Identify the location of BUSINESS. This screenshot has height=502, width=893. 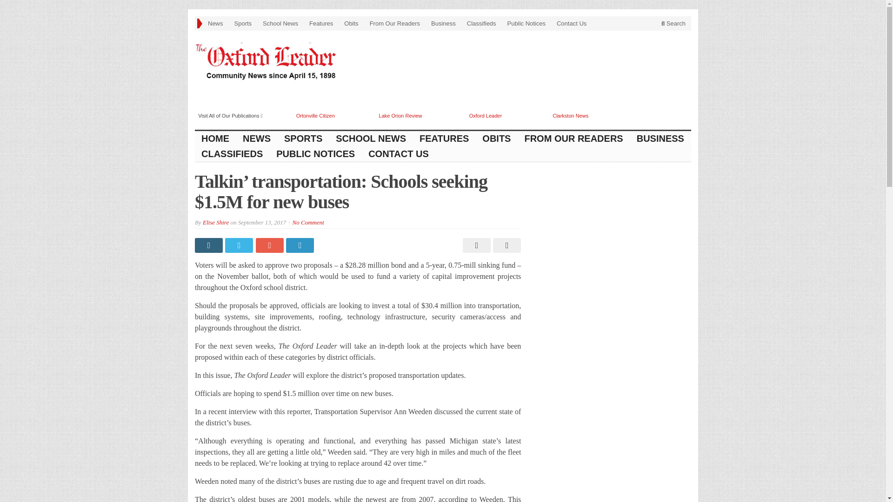
(660, 139).